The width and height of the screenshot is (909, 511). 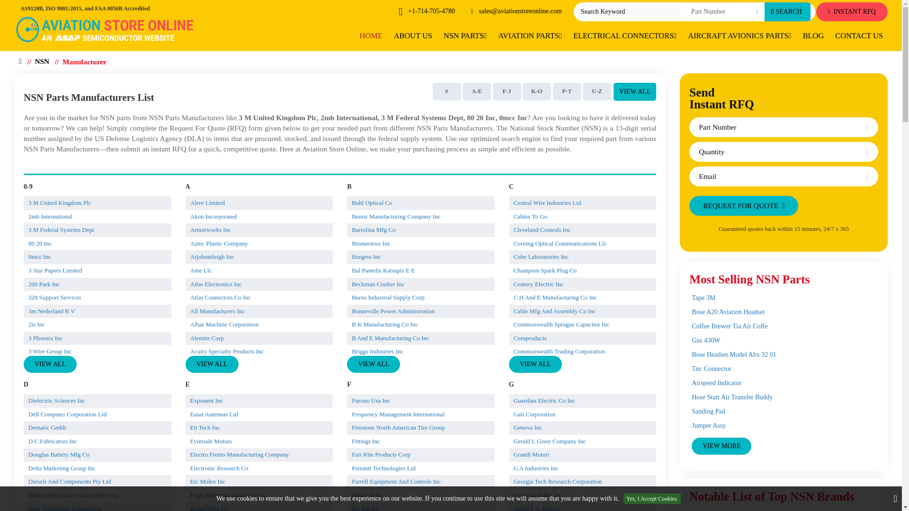 What do you see at coordinates (625, 36) in the screenshot?
I see `ELECTRICAL CONNECTORS` at bounding box center [625, 36].